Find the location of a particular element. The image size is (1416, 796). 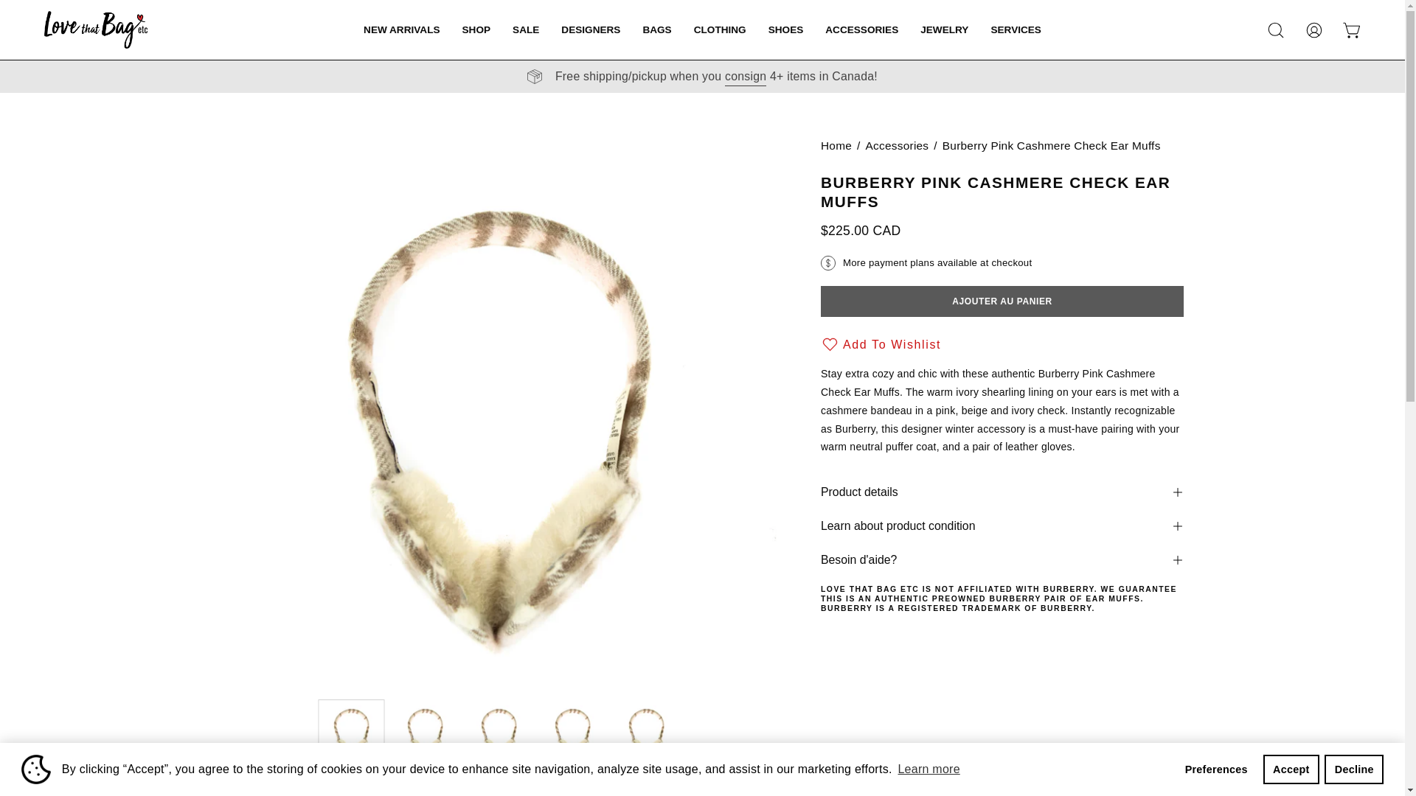

Ouvrir la barre de recherche is located at coordinates (1276, 29).